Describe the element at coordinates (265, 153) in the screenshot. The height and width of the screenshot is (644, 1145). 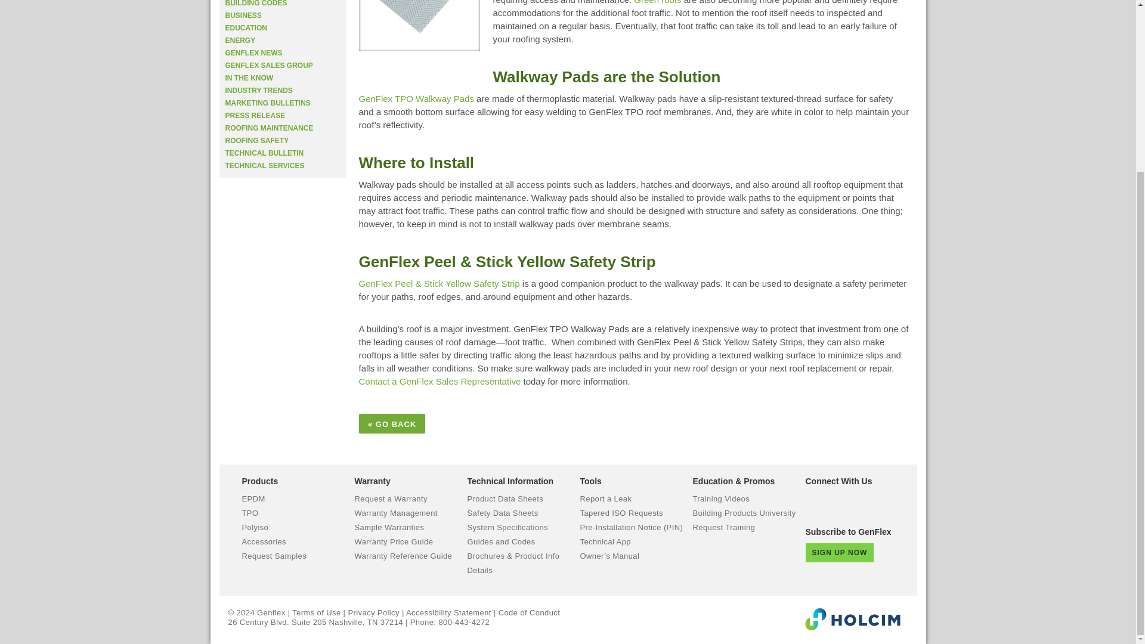
I see `View all posts in Technical Bulletin` at that location.